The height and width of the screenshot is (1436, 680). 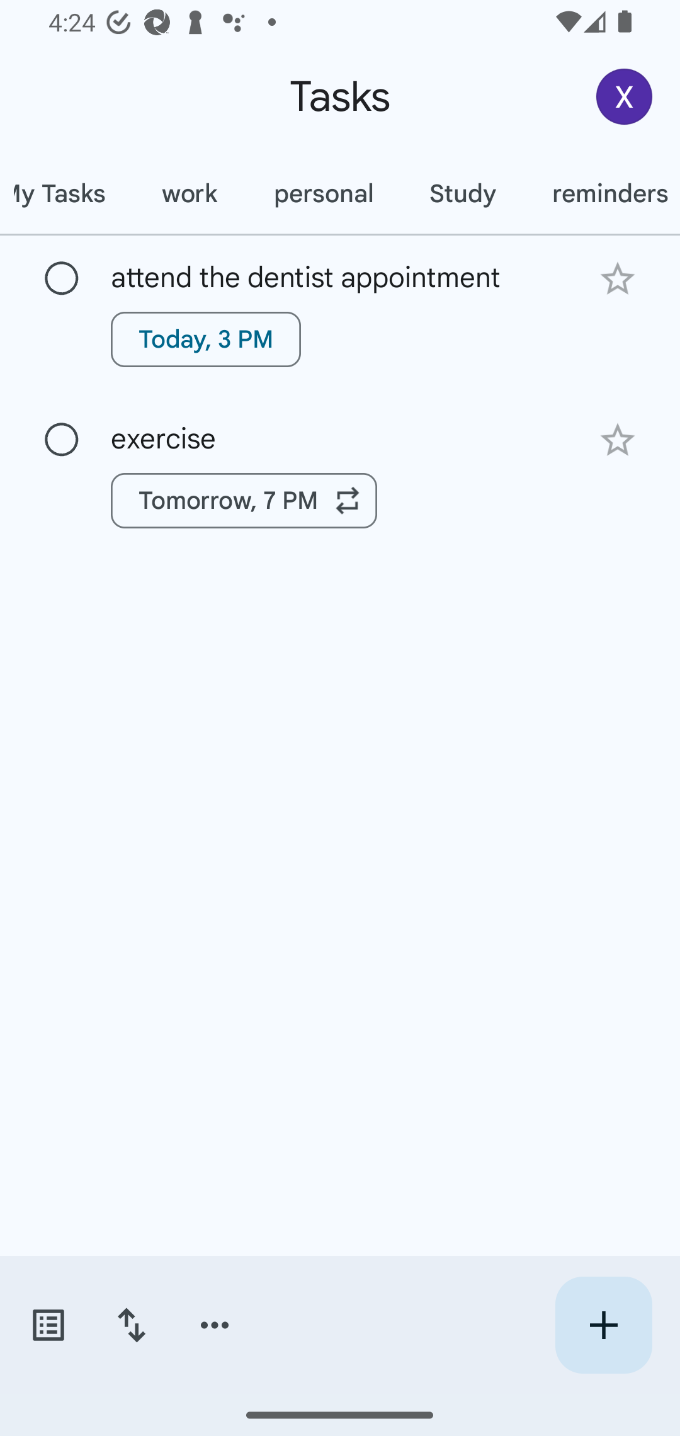 I want to click on Today, 3 PM, so click(x=206, y=339).